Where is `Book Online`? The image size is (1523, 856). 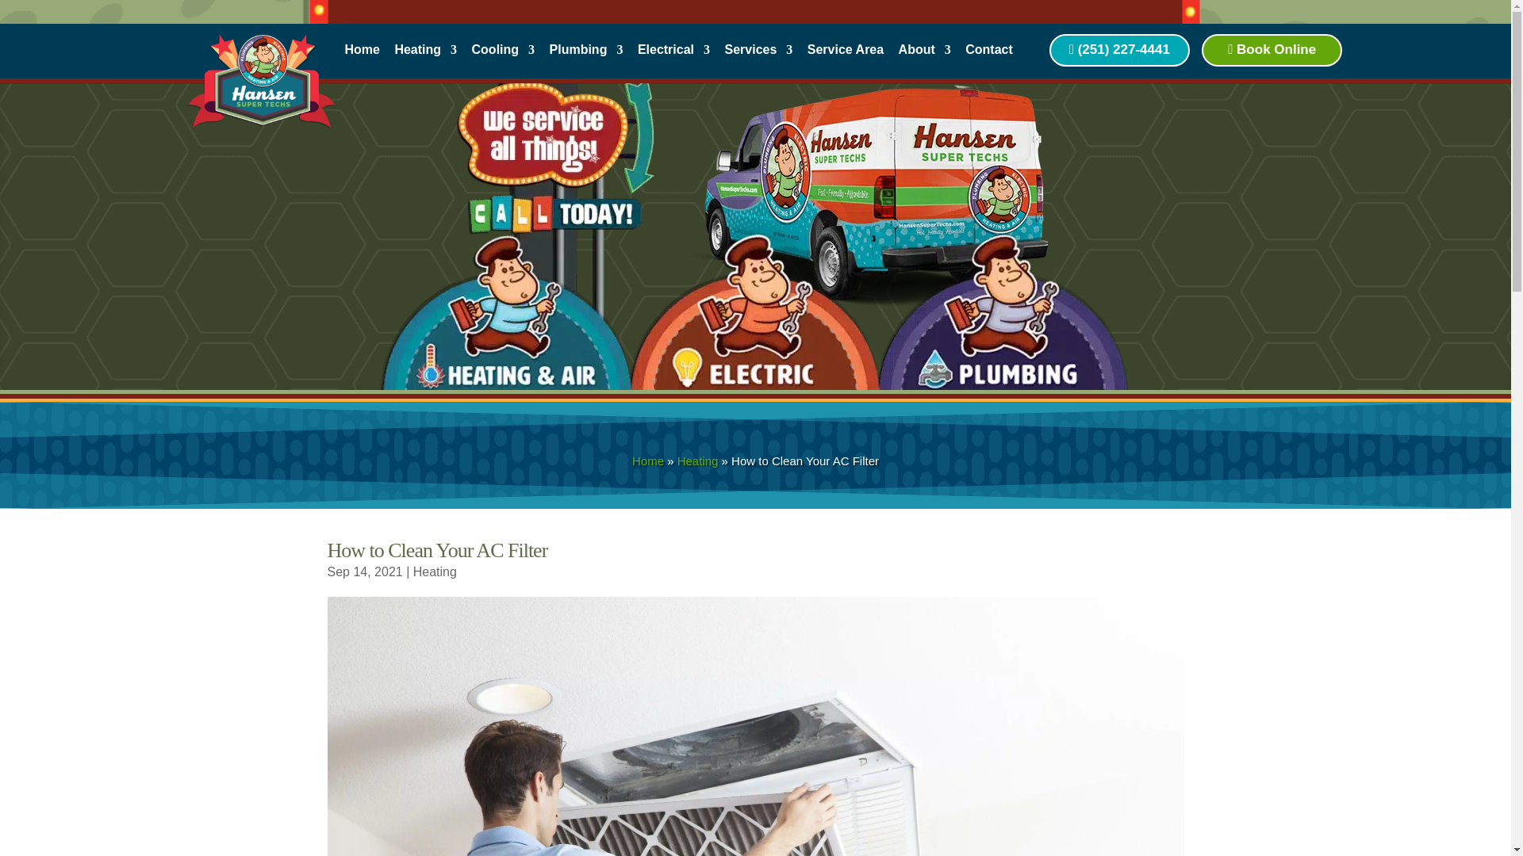
Book Online is located at coordinates (1272, 51).